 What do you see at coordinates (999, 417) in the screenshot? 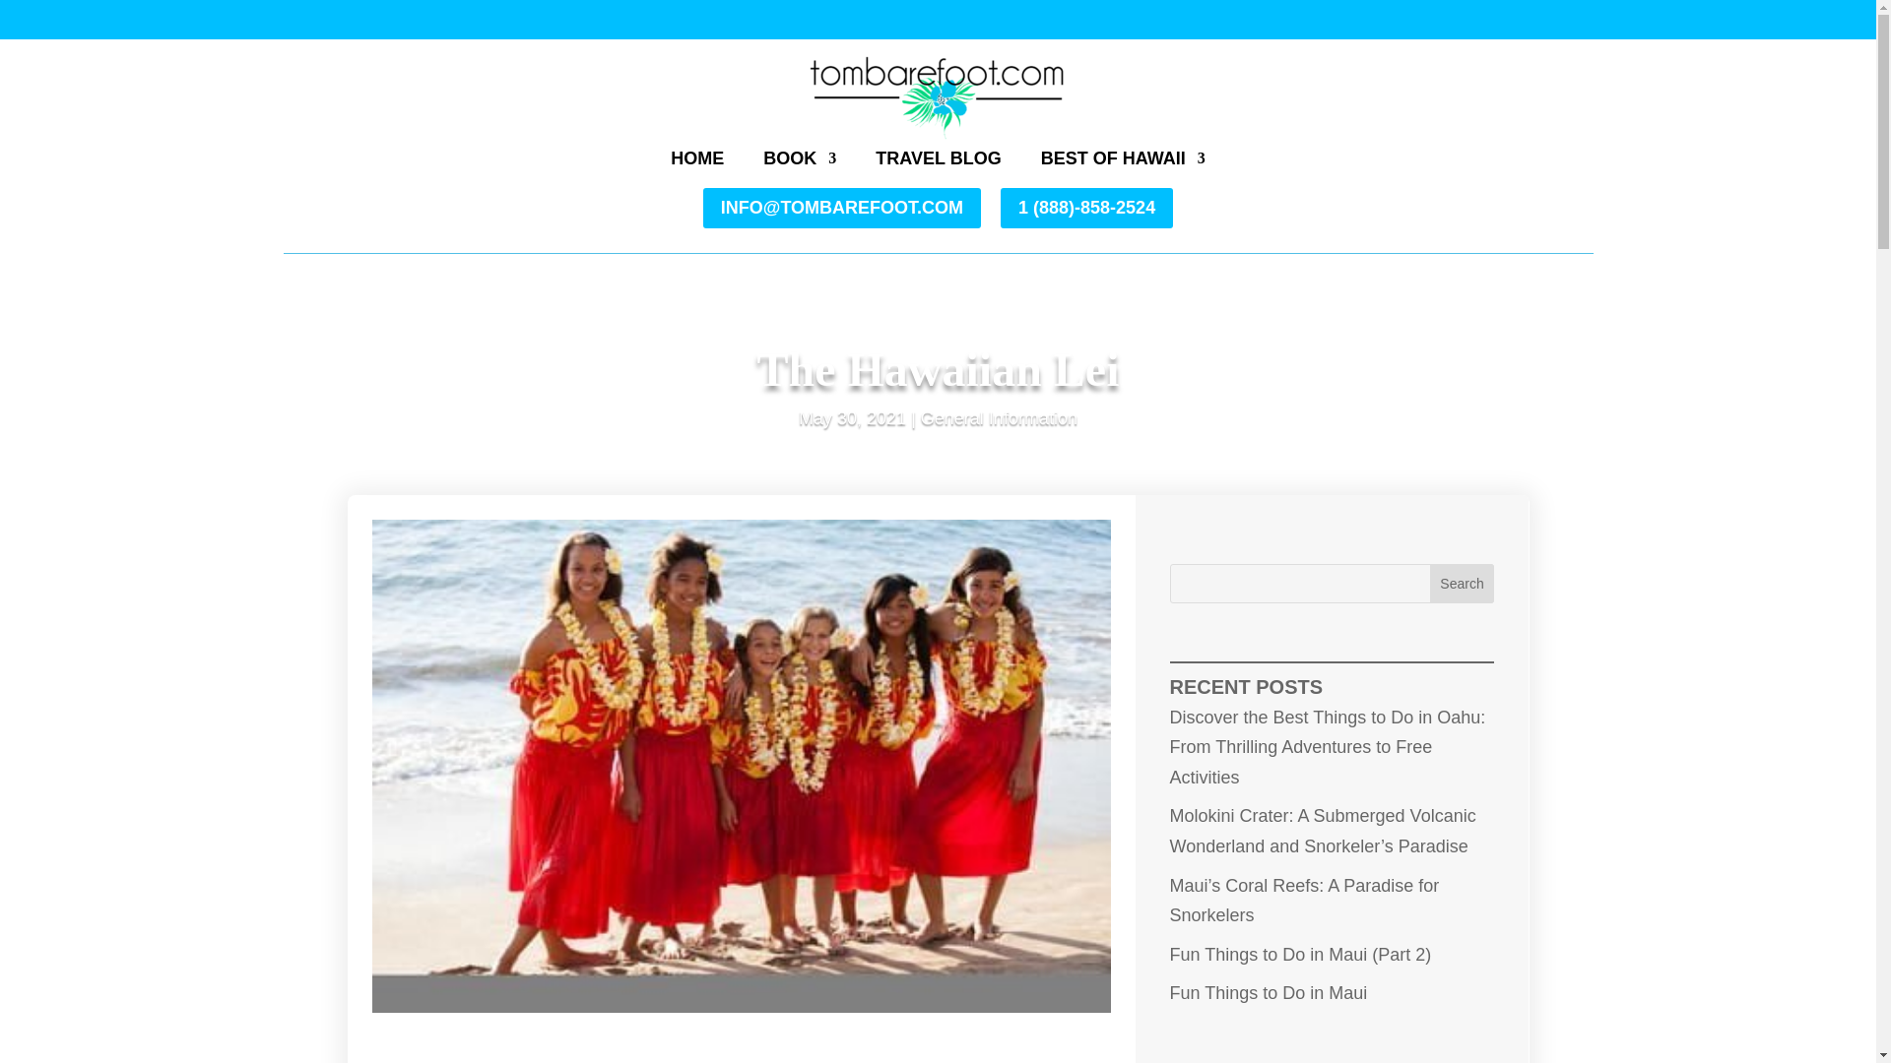
I see `General Information` at bounding box center [999, 417].